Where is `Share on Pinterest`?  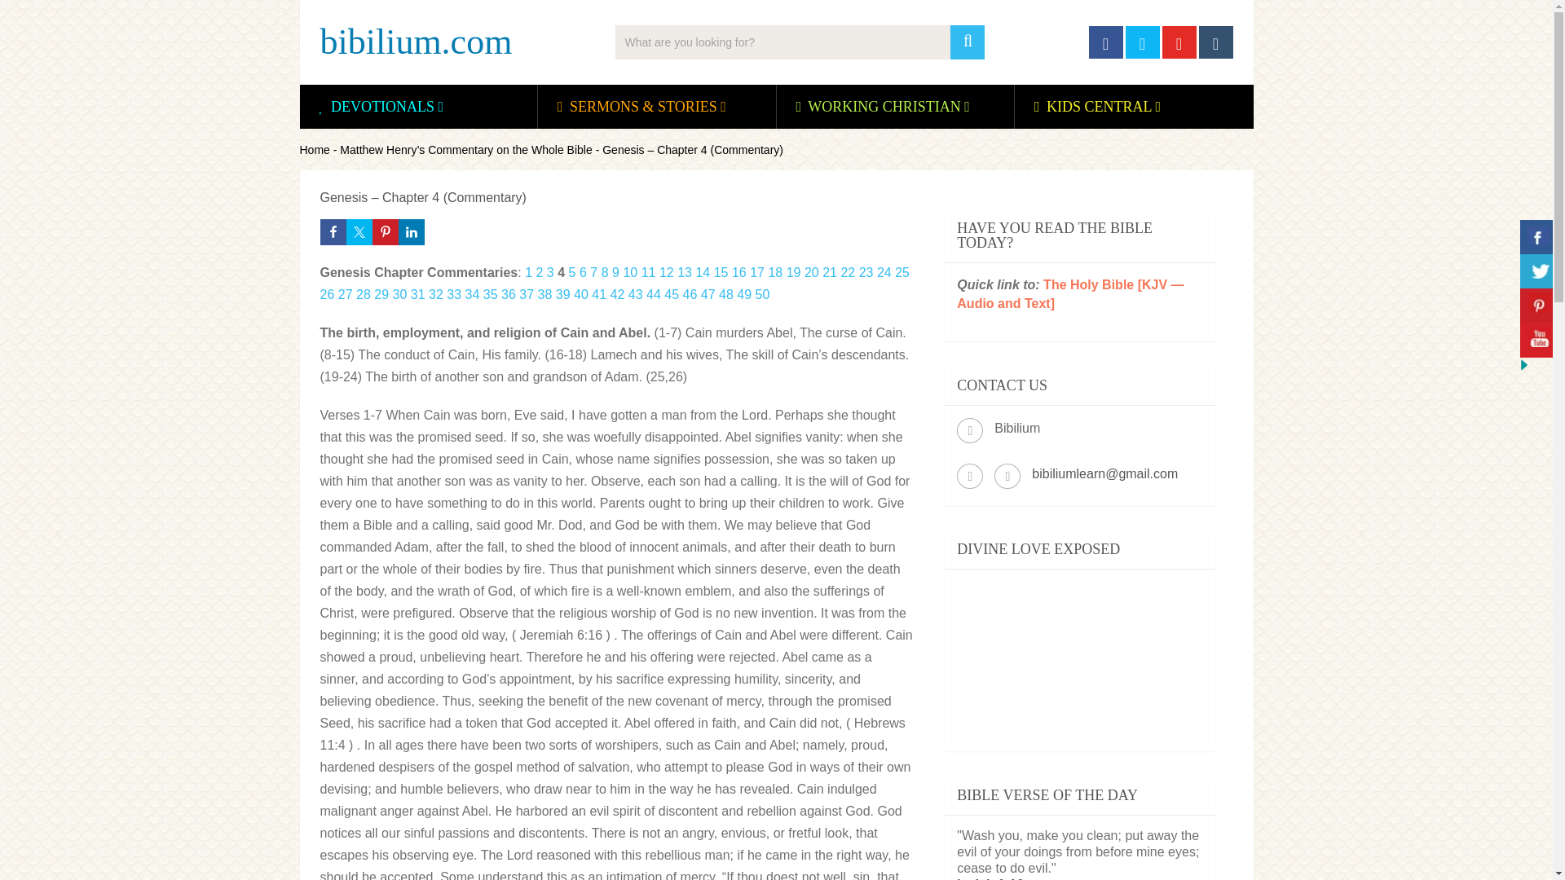 Share on Pinterest is located at coordinates (385, 231).